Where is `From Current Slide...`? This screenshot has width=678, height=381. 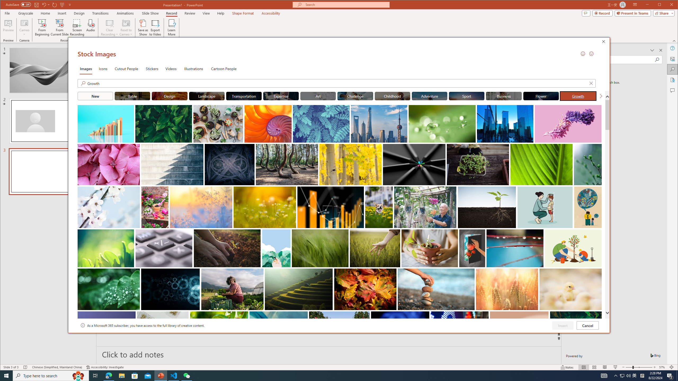
From Current Slide... is located at coordinates (60, 28).